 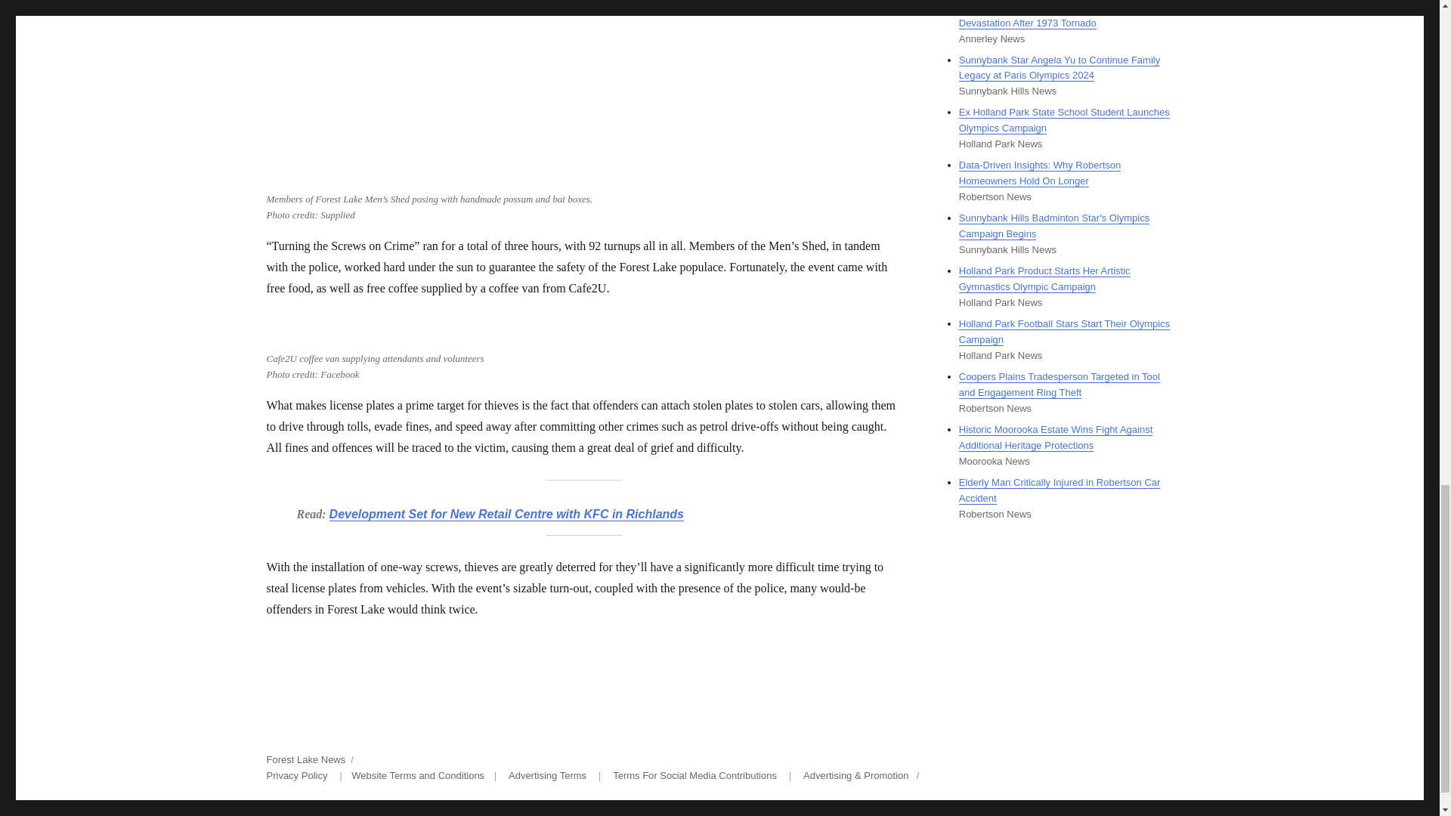 I want to click on Forest Lake News, so click(x=305, y=759).